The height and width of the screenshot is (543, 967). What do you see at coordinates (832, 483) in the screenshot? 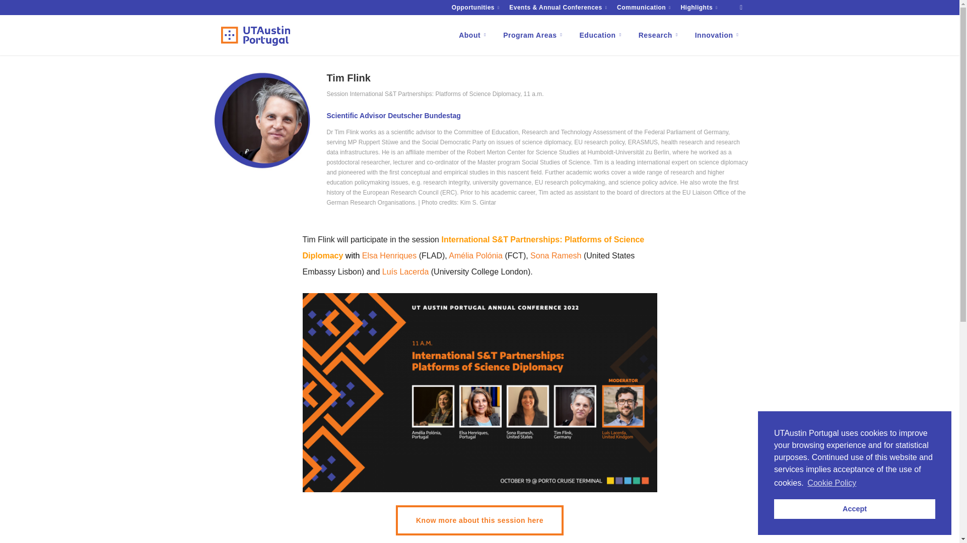
I see `Cookie Policy` at bounding box center [832, 483].